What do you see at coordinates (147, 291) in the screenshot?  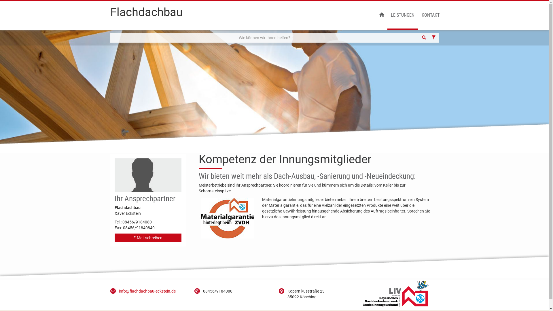 I see `info@flachdachbau-eckstein.de` at bounding box center [147, 291].